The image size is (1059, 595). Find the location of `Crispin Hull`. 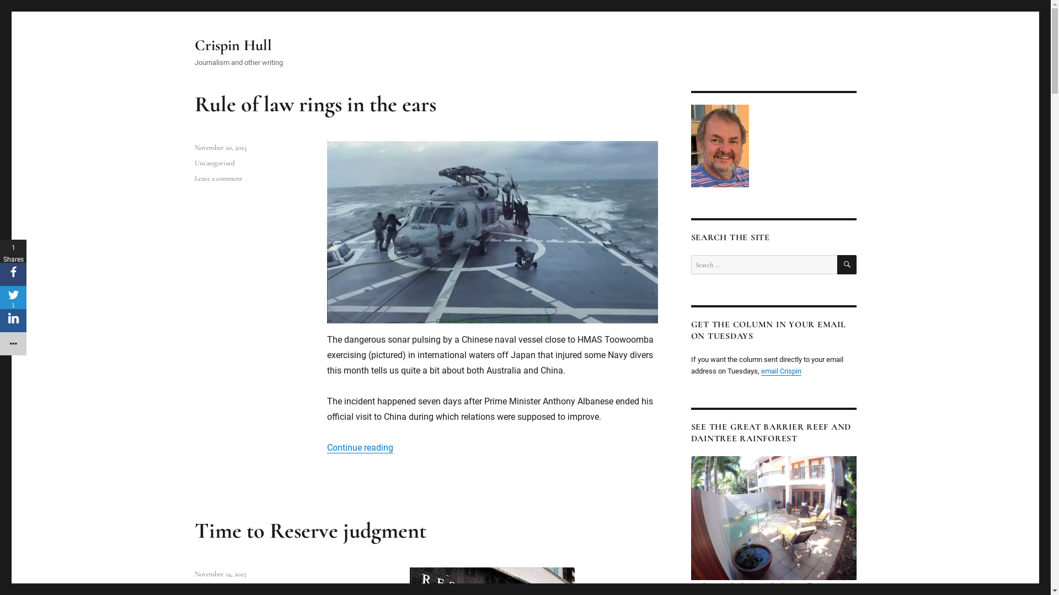

Crispin Hull is located at coordinates (233, 45).